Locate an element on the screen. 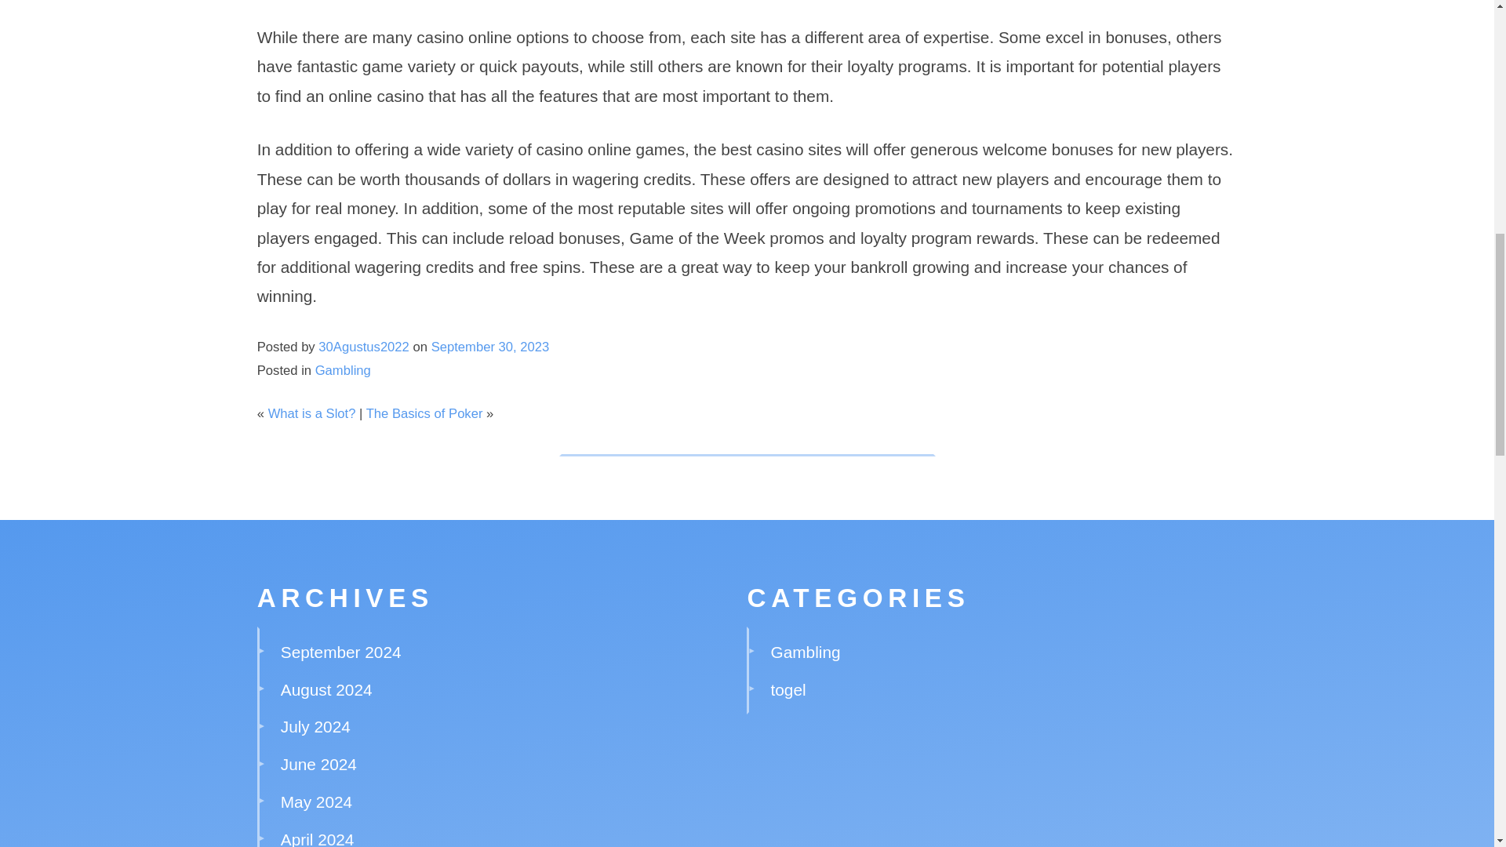  August 2024 is located at coordinates (326, 690).